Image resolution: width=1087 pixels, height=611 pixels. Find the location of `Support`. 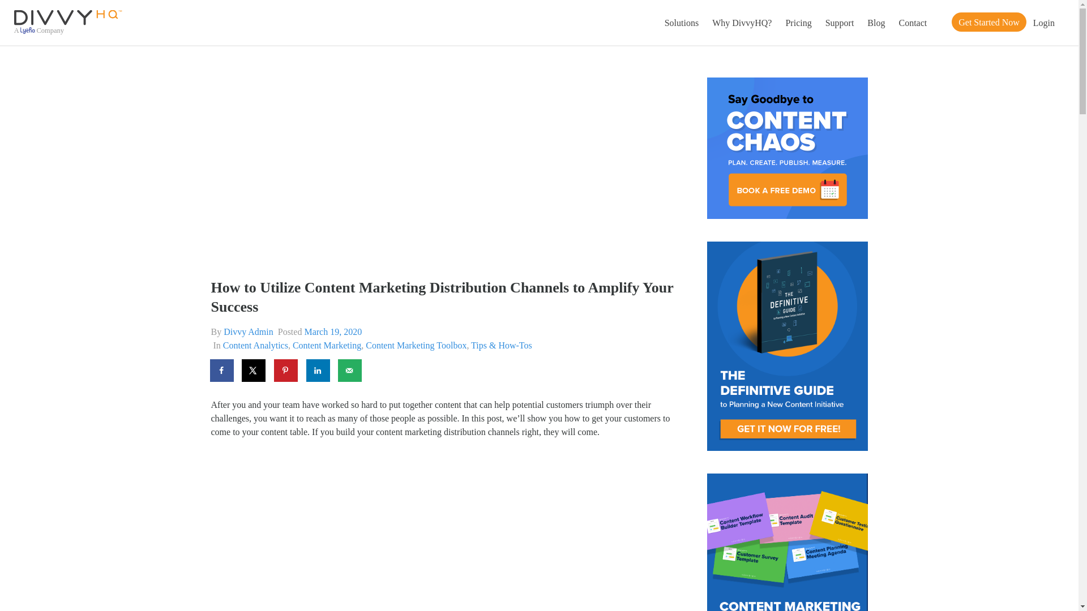

Support is located at coordinates (839, 23).